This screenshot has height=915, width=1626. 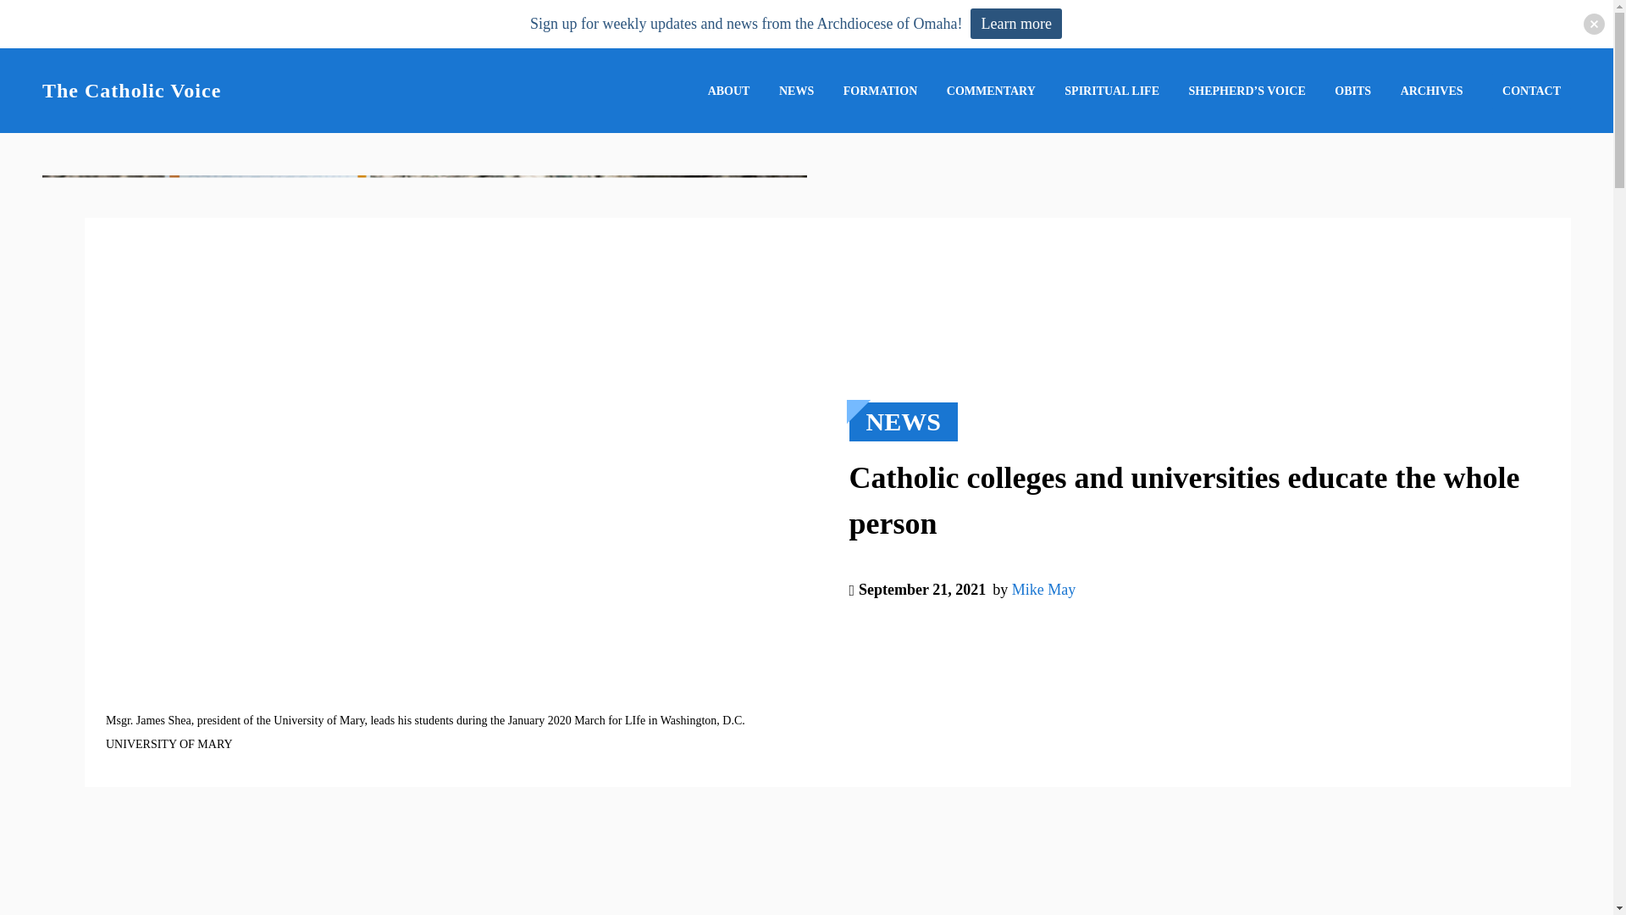 What do you see at coordinates (1531, 91) in the screenshot?
I see `CONTACT` at bounding box center [1531, 91].